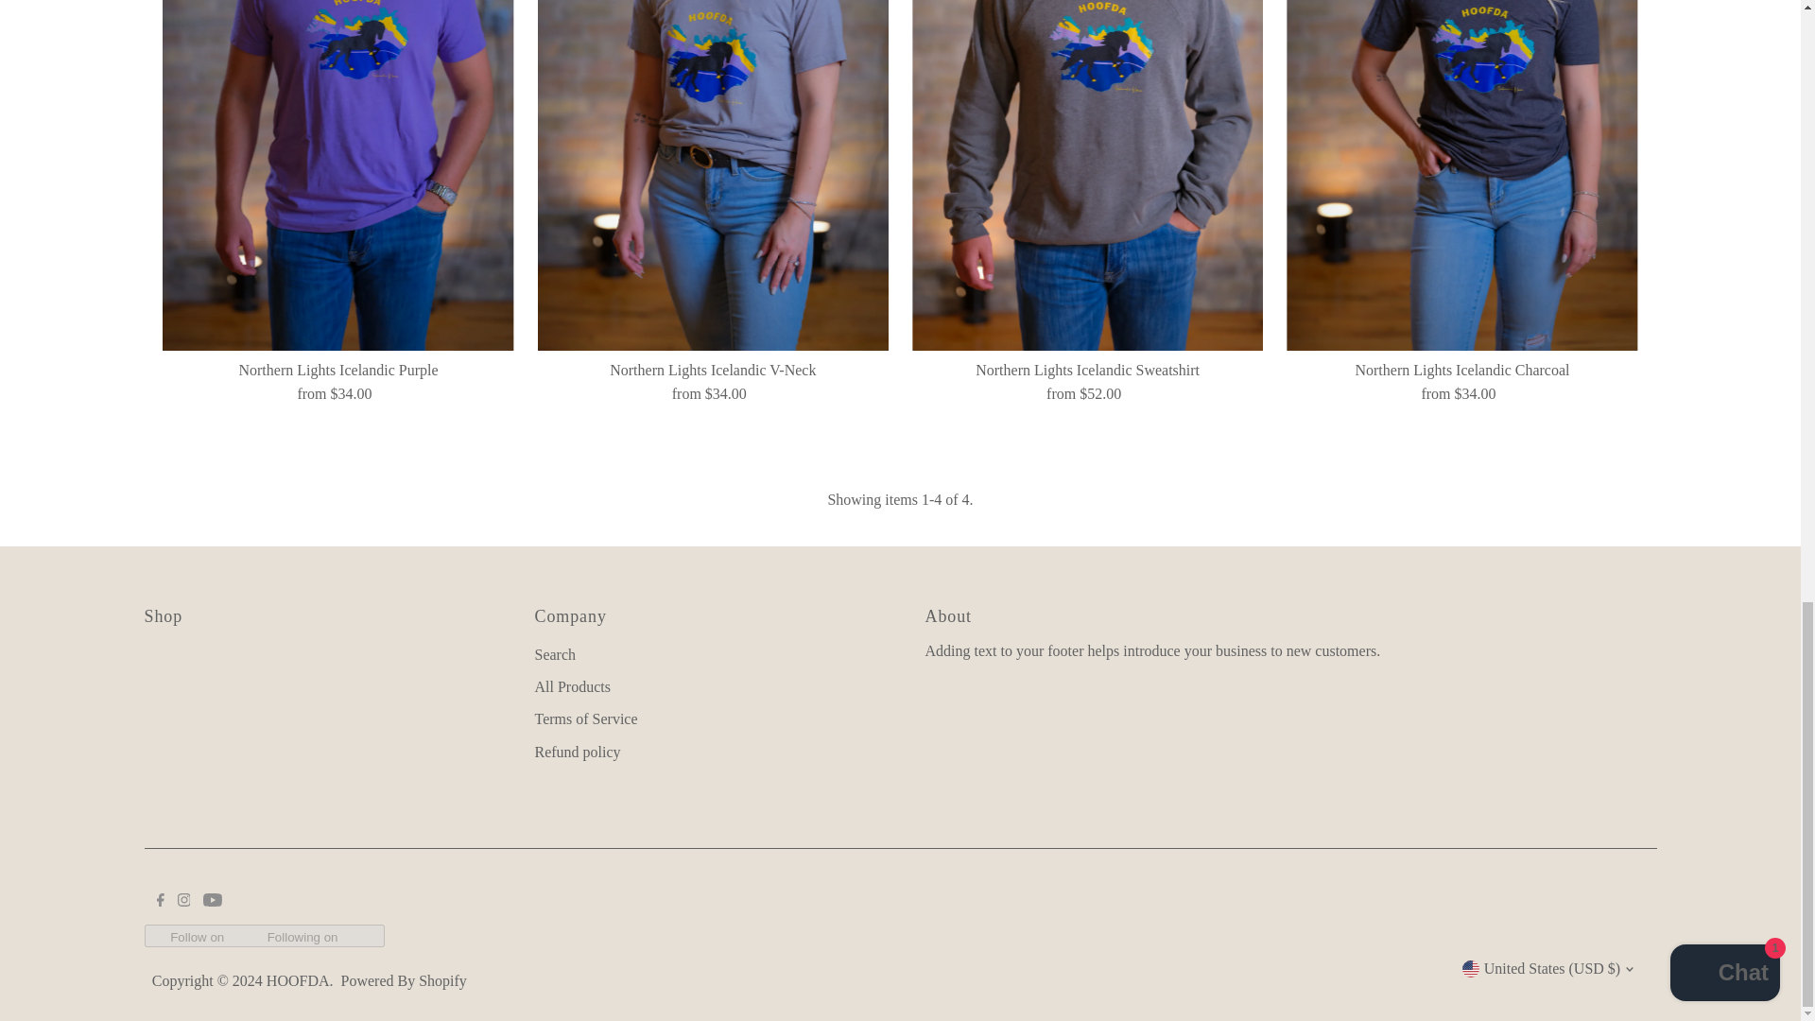 Image resolution: width=1815 pixels, height=1021 pixels. Describe the element at coordinates (713, 176) in the screenshot. I see `Northern Lights Icelandic V-Neck` at that location.